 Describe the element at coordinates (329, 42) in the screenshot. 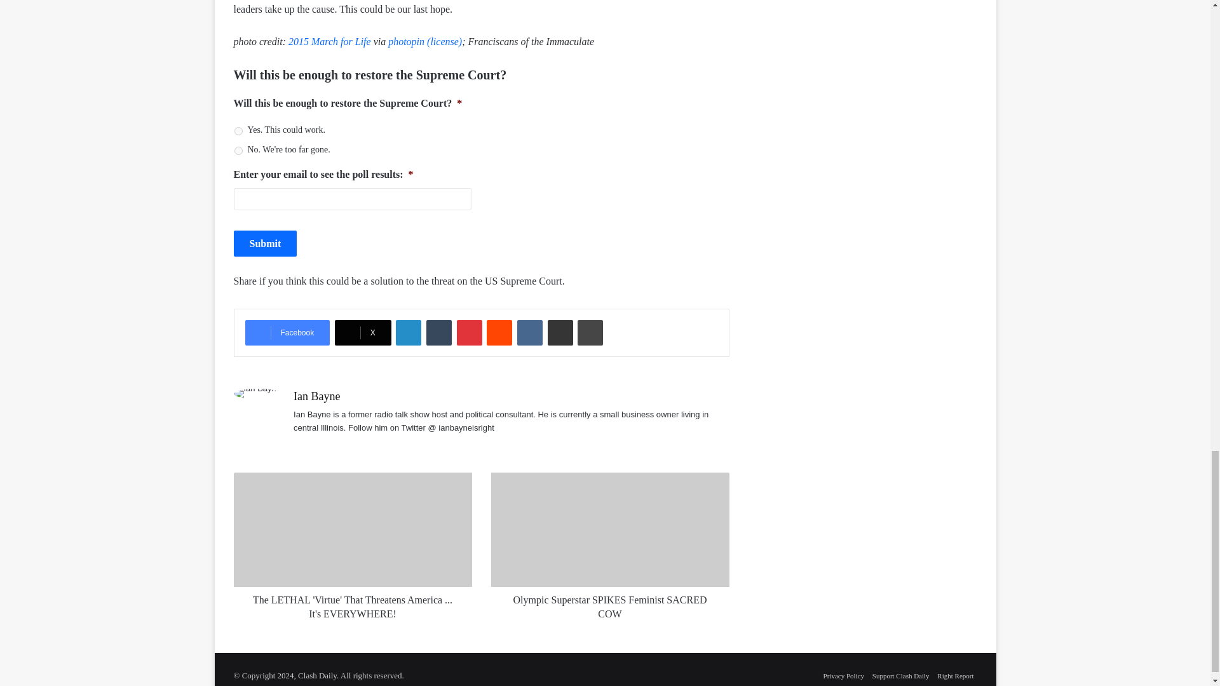

I see `2015 March for Life` at that location.